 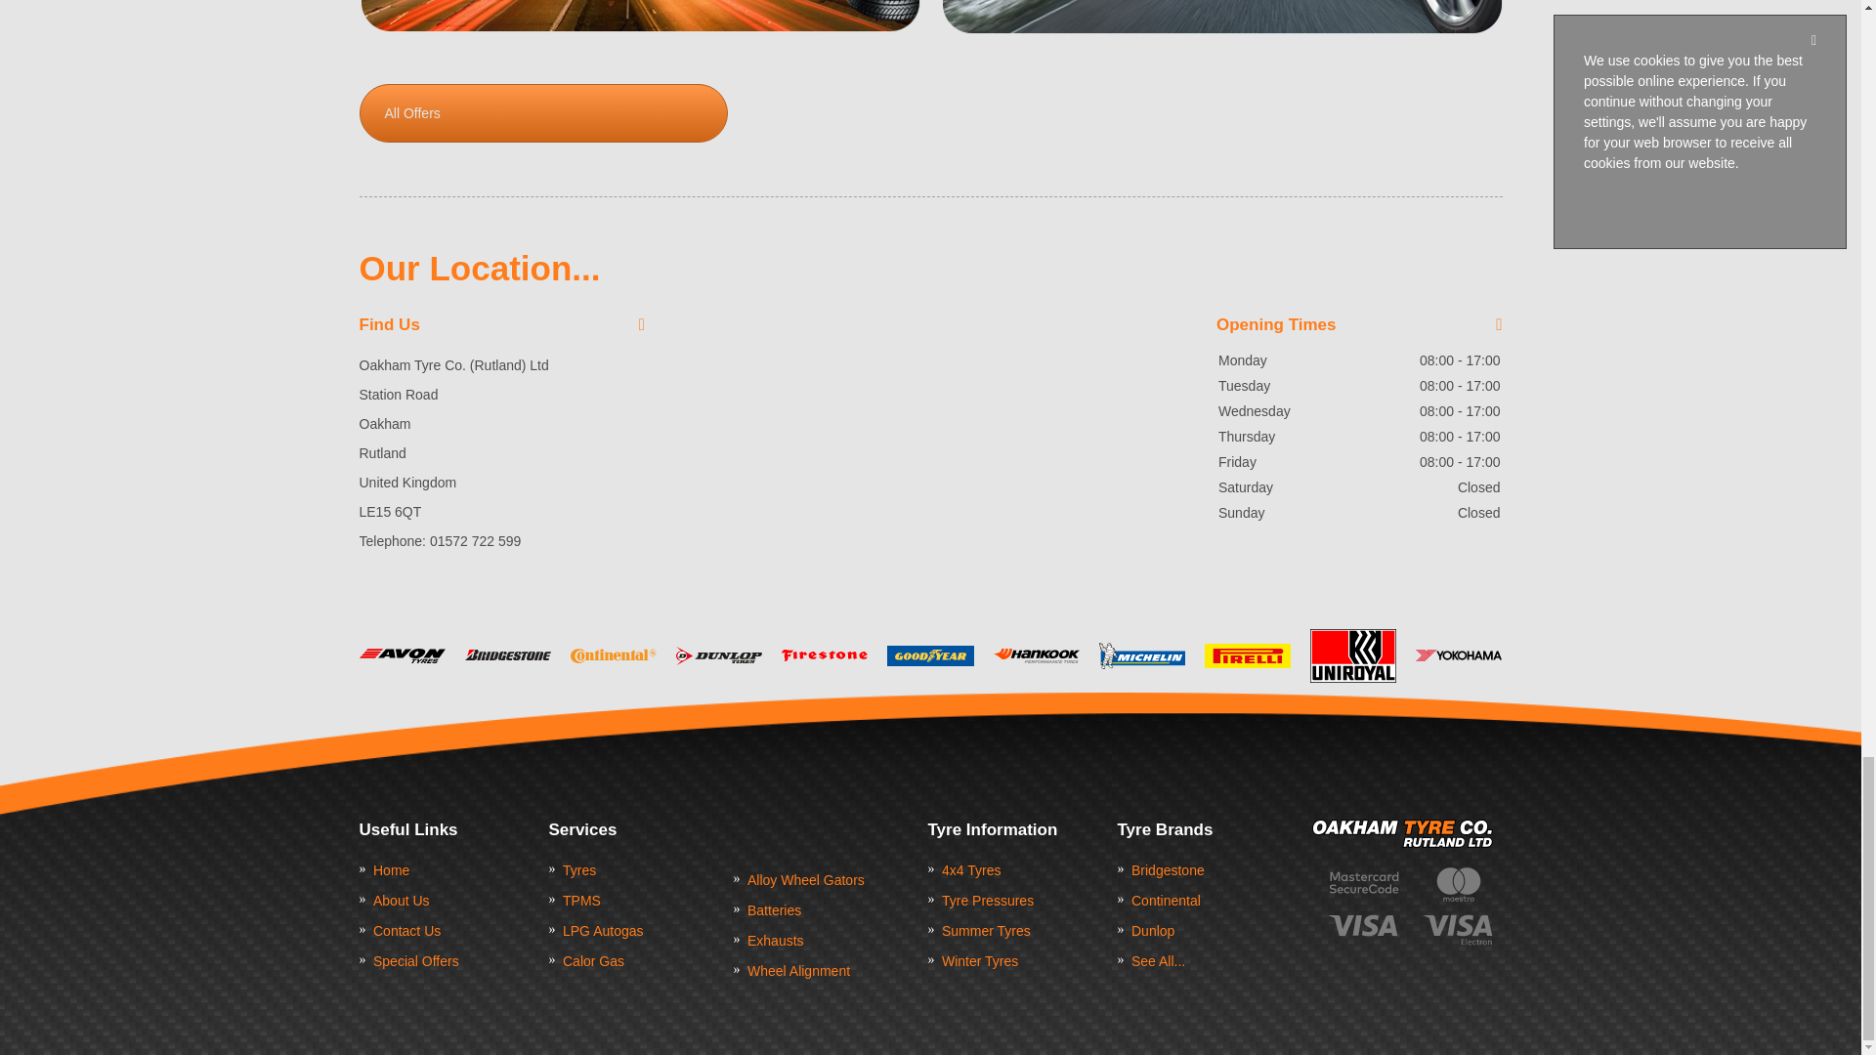 What do you see at coordinates (586, 961) in the screenshot?
I see `Calor Gas` at bounding box center [586, 961].